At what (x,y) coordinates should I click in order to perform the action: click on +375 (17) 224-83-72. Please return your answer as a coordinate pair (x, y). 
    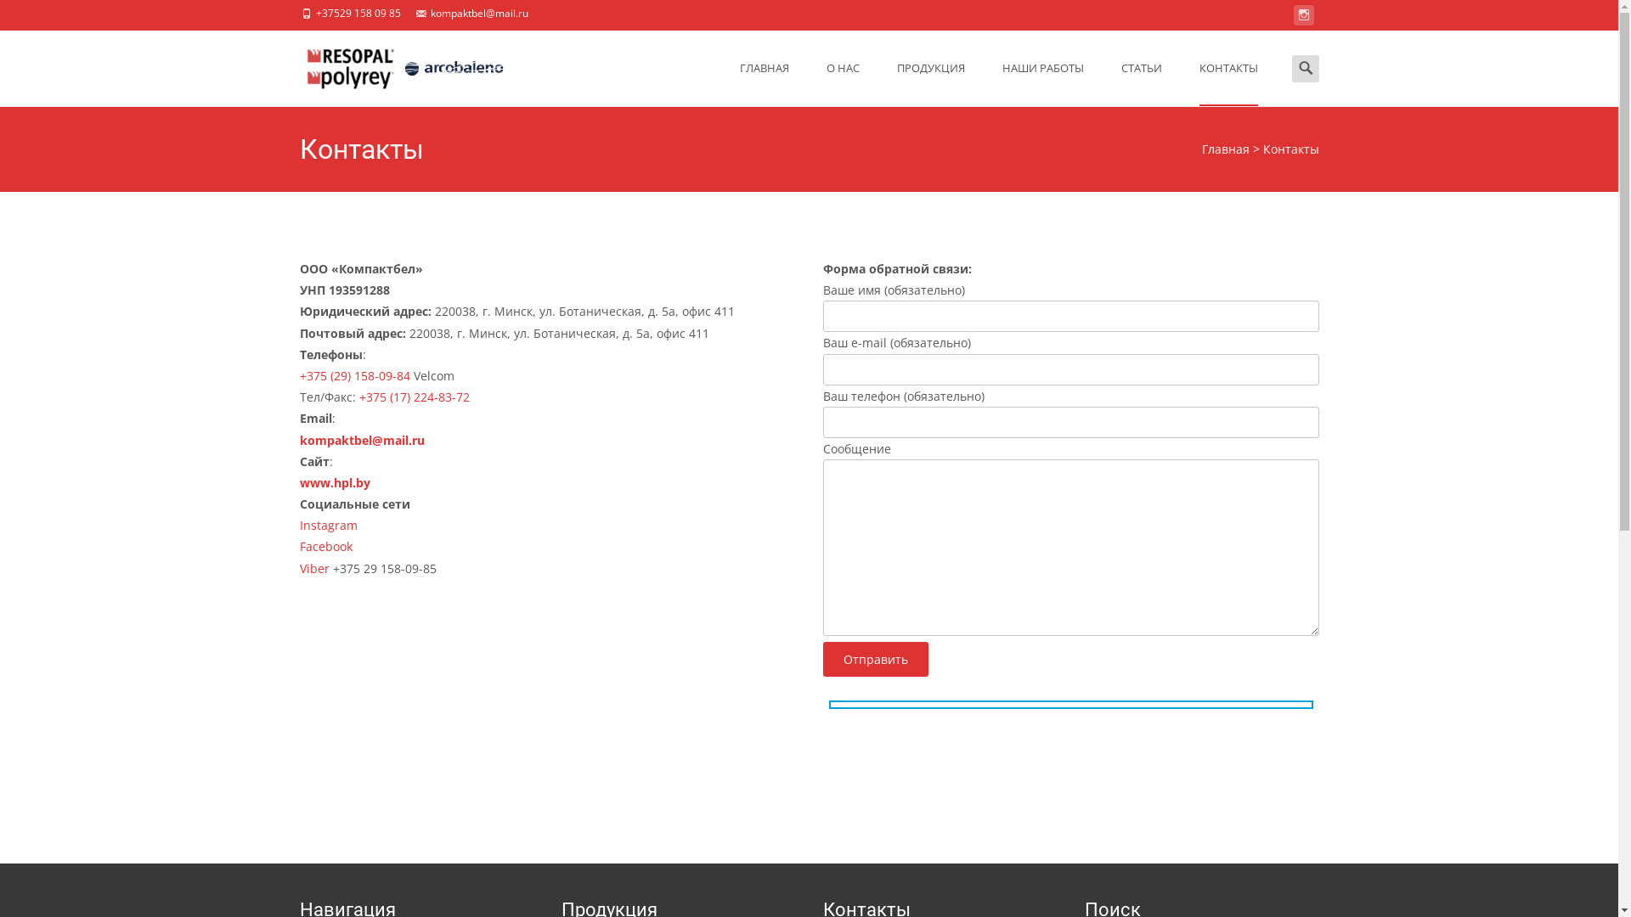
    Looking at the image, I should click on (414, 397).